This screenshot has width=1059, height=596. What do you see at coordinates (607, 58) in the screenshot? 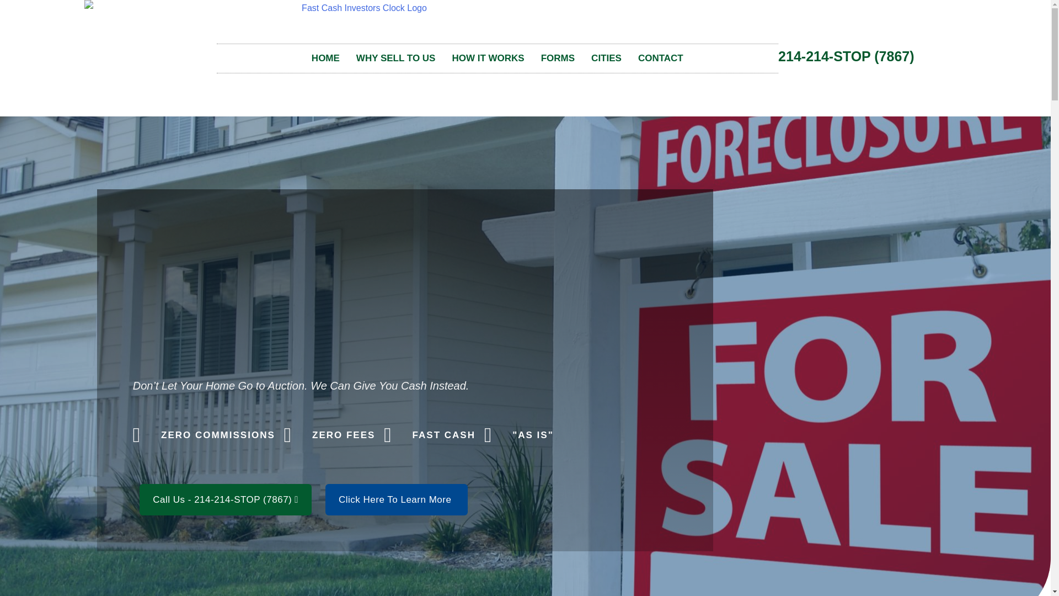
I see `CITIES` at bounding box center [607, 58].